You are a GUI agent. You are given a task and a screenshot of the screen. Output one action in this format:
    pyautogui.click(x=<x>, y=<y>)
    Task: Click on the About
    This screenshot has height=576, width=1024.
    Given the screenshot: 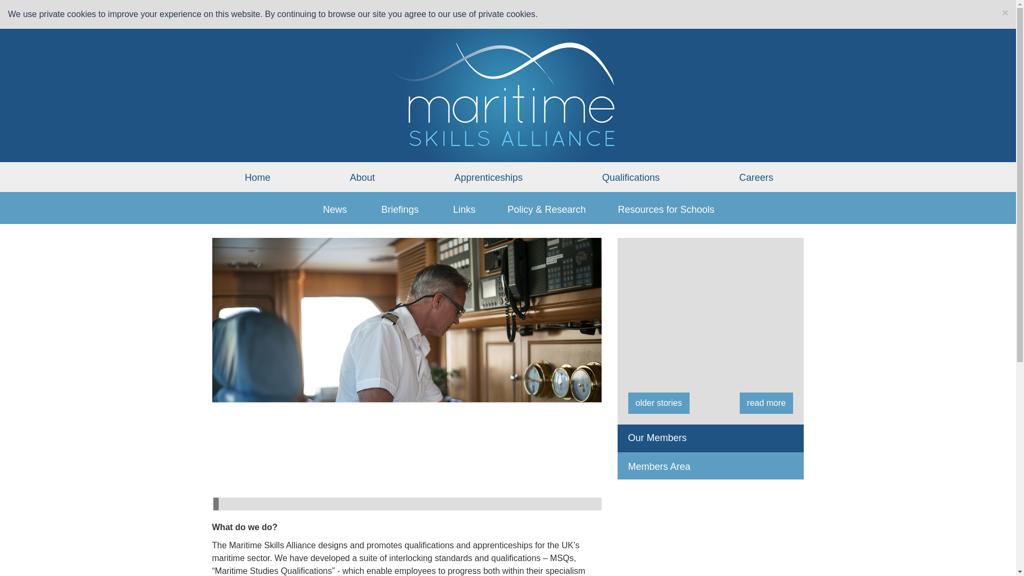 What is the action you would take?
    pyautogui.click(x=362, y=178)
    